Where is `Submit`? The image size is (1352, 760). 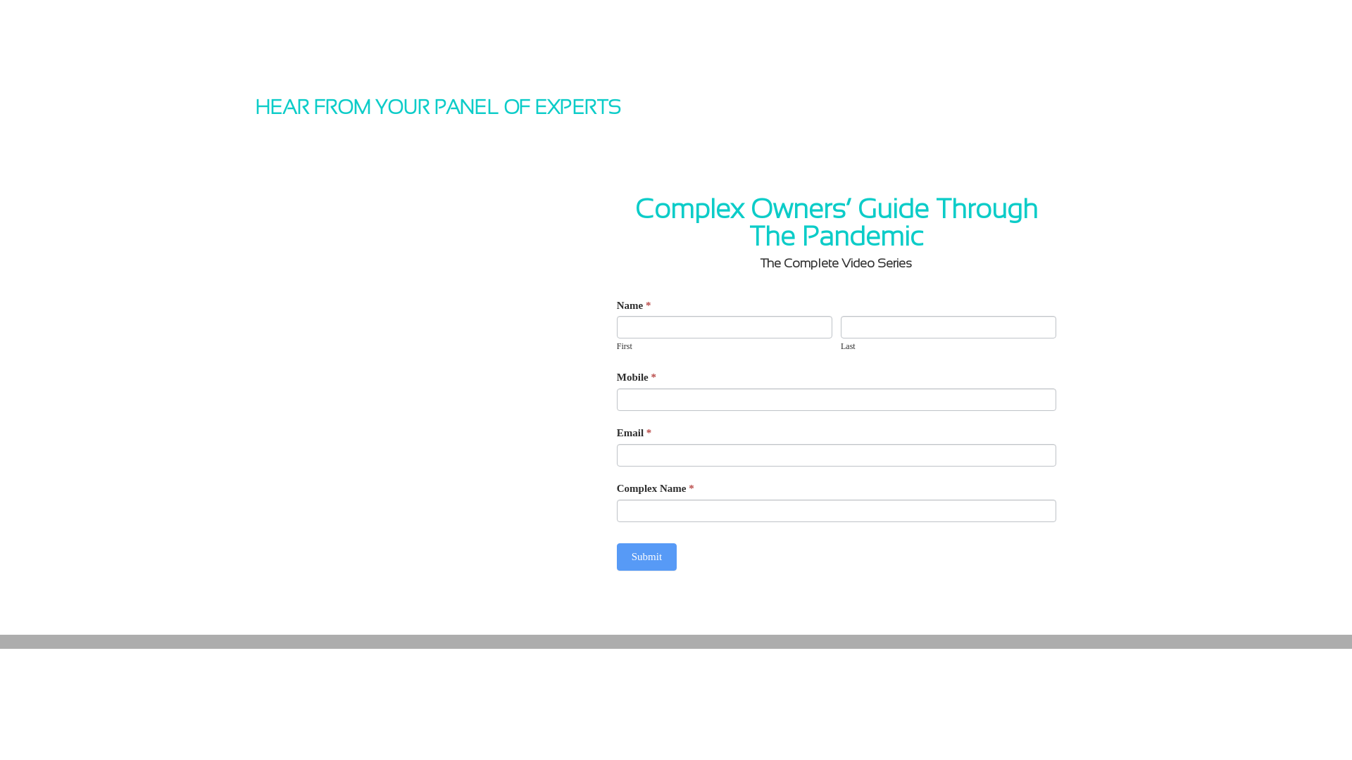 Submit is located at coordinates (646, 557).